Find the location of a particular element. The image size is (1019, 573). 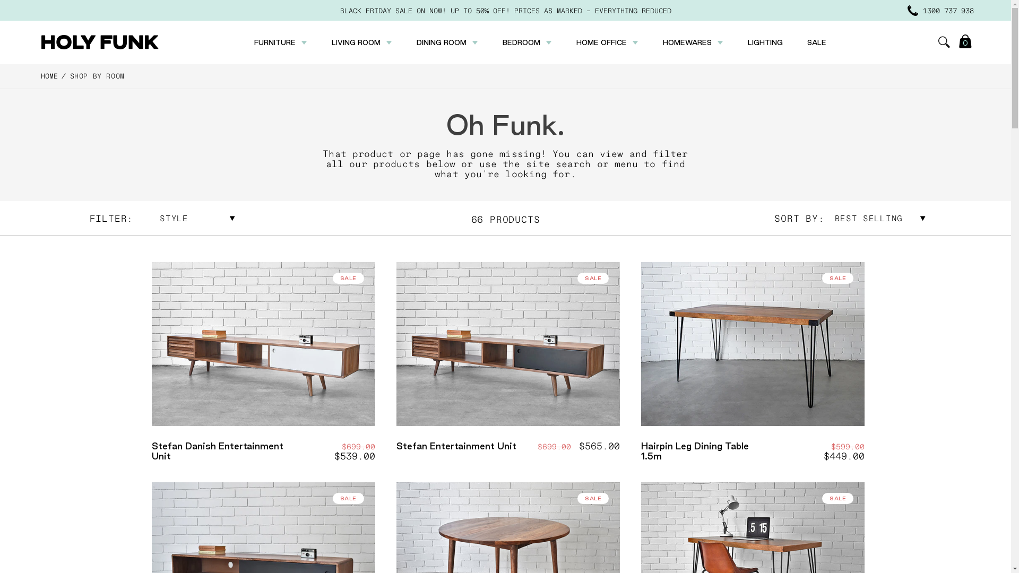

HOME is located at coordinates (49, 76).